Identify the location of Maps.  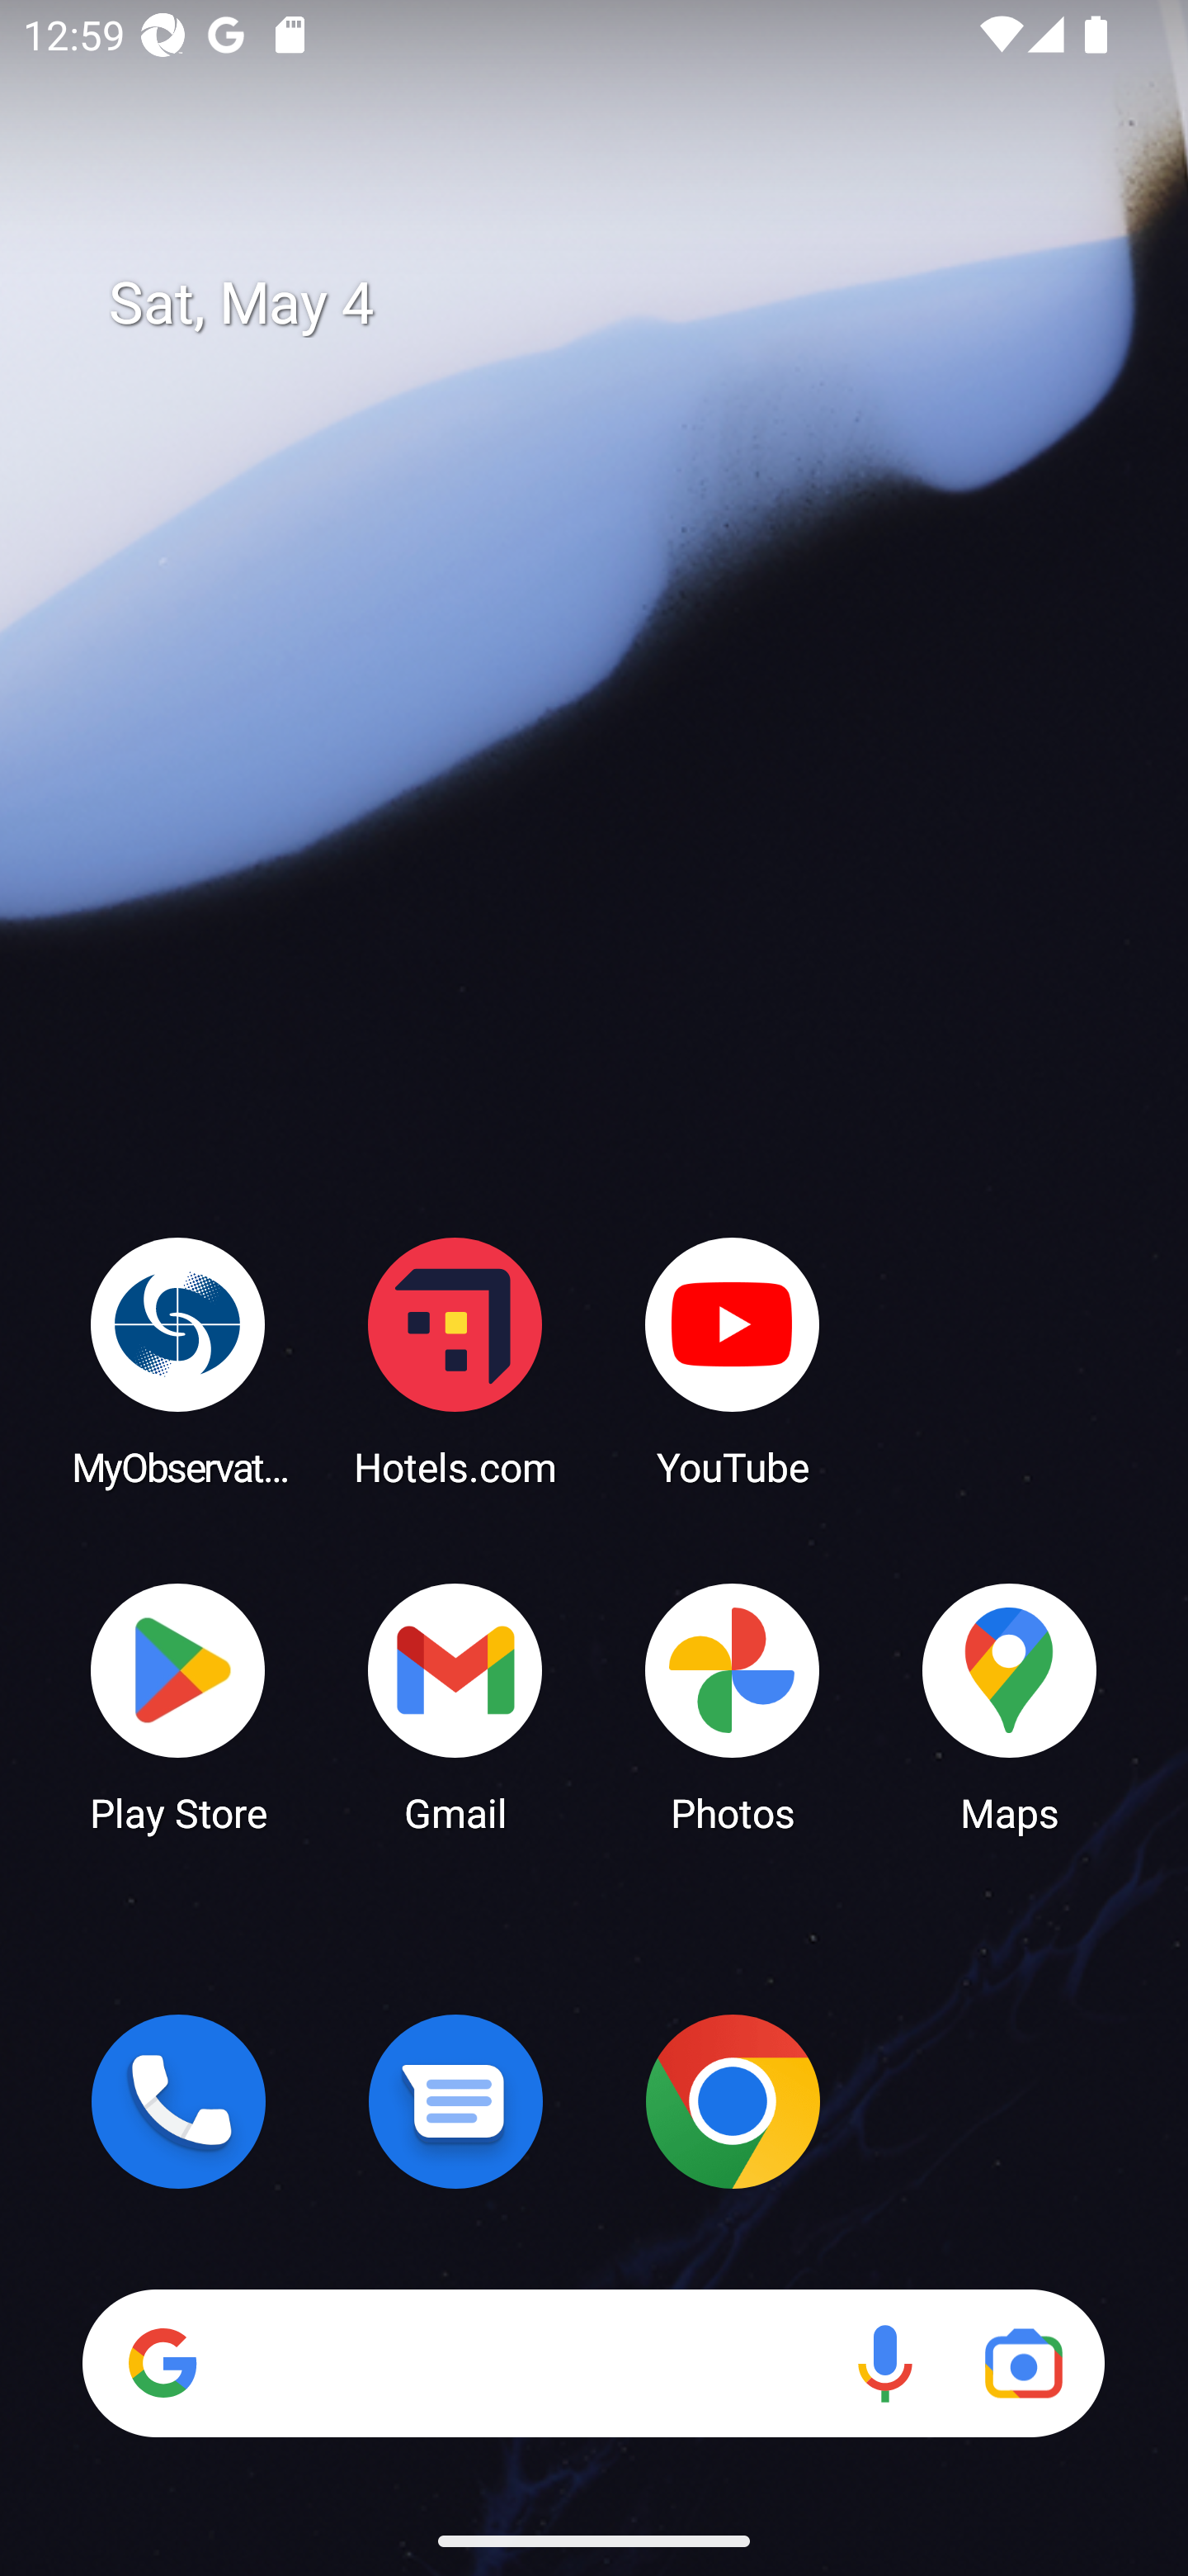
(1010, 1706).